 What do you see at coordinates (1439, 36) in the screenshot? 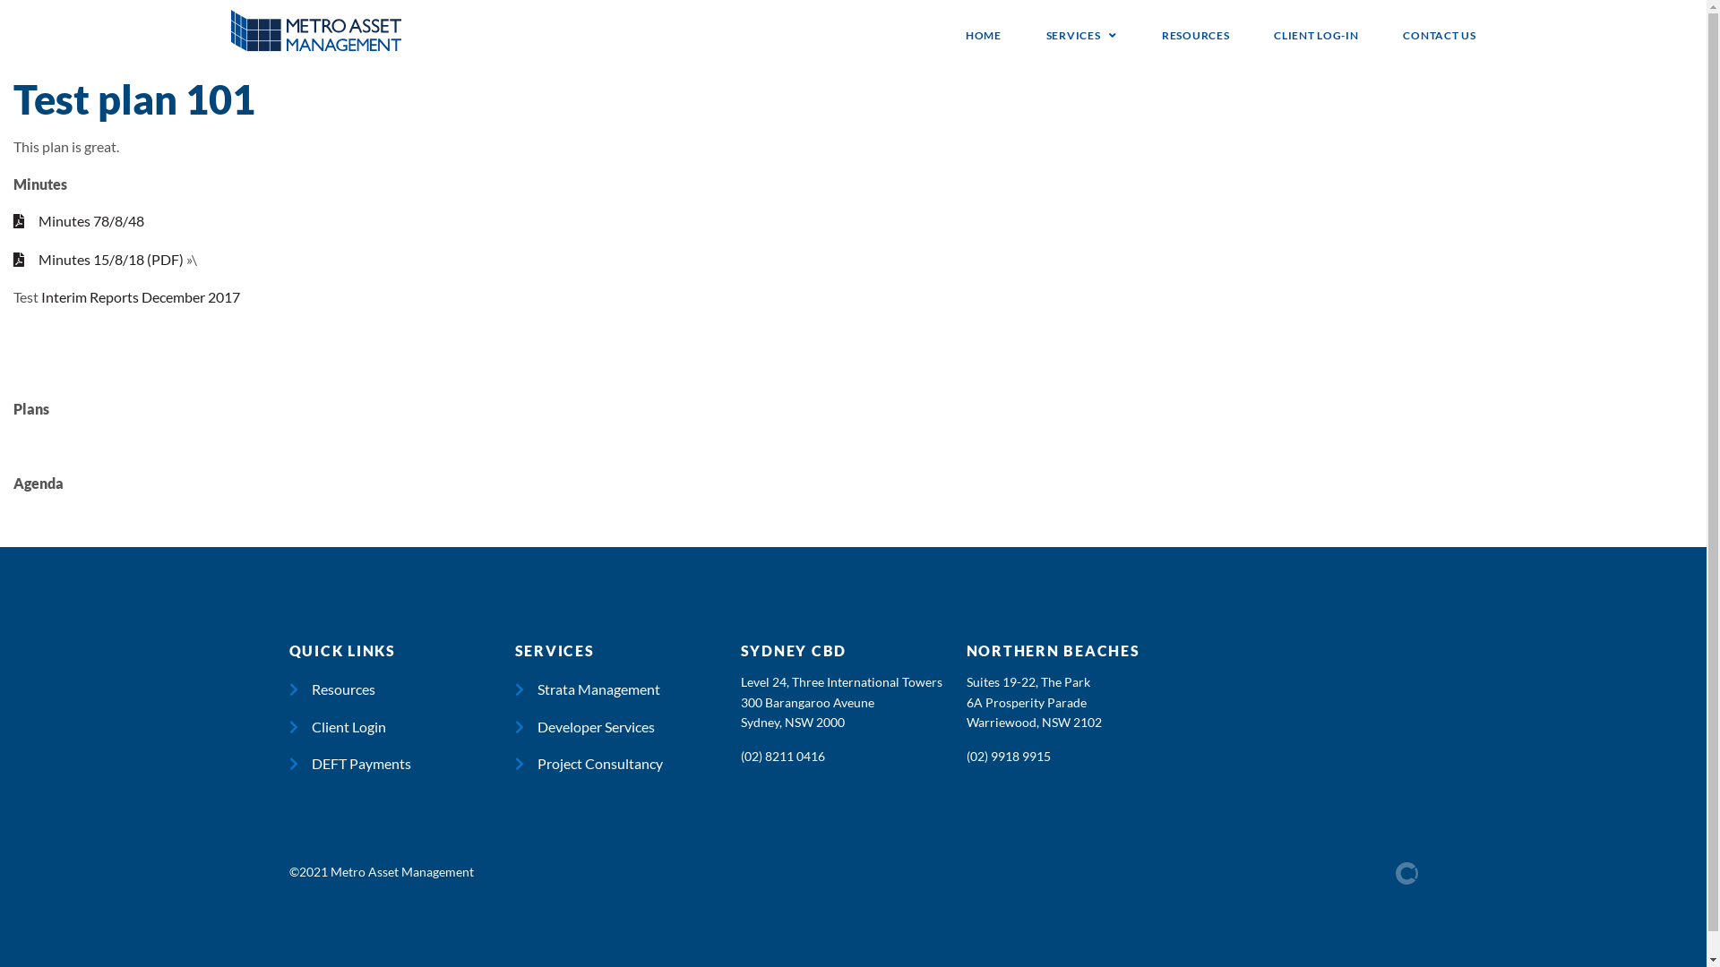
I see `CONTACT US` at bounding box center [1439, 36].